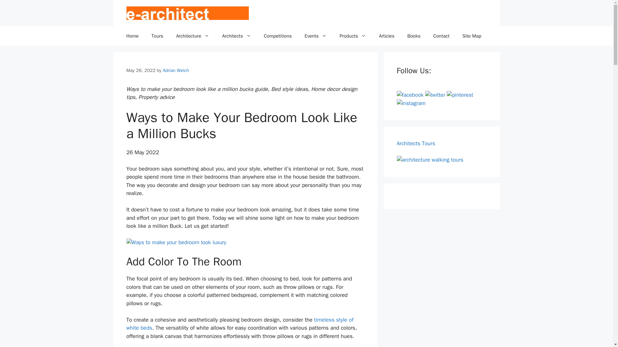 The image size is (618, 347). What do you see at coordinates (386, 36) in the screenshot?
I see `Articles` at bounding box center [386, 36].